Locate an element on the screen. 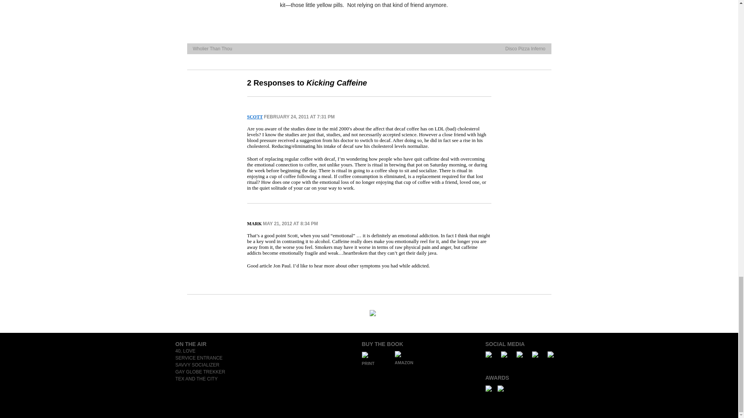 The height and width of the screenshot is (418, 744). SAVVY SOCIALIZER is located at coordinates (197, 365).